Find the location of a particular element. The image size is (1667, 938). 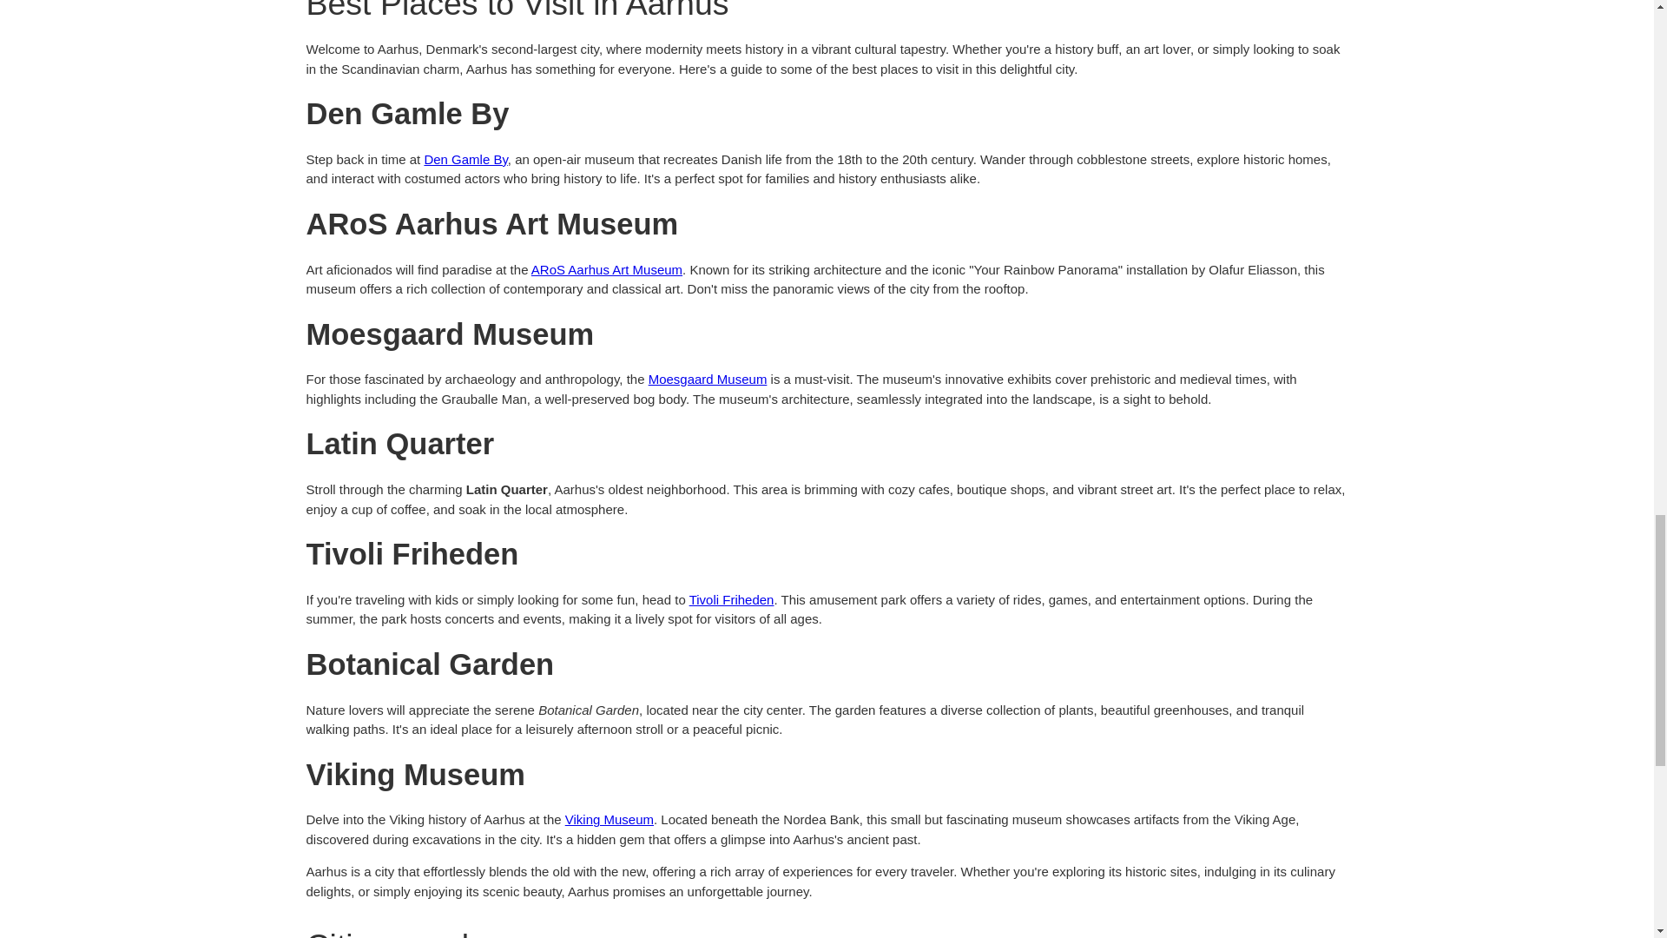

Moesgaard Museum is located at coordinates (707, 379).